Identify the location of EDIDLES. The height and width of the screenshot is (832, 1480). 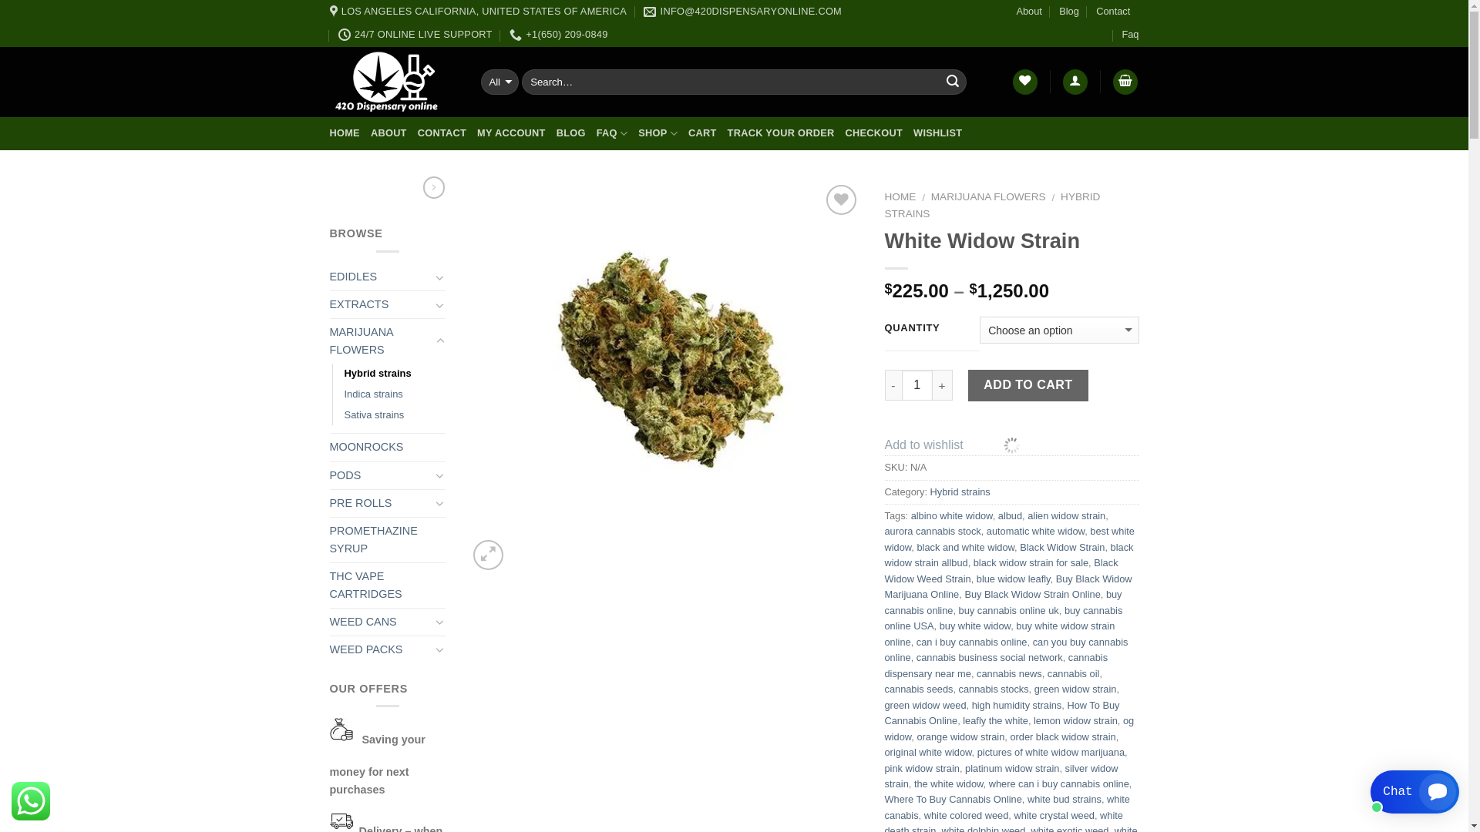
(381, 277).